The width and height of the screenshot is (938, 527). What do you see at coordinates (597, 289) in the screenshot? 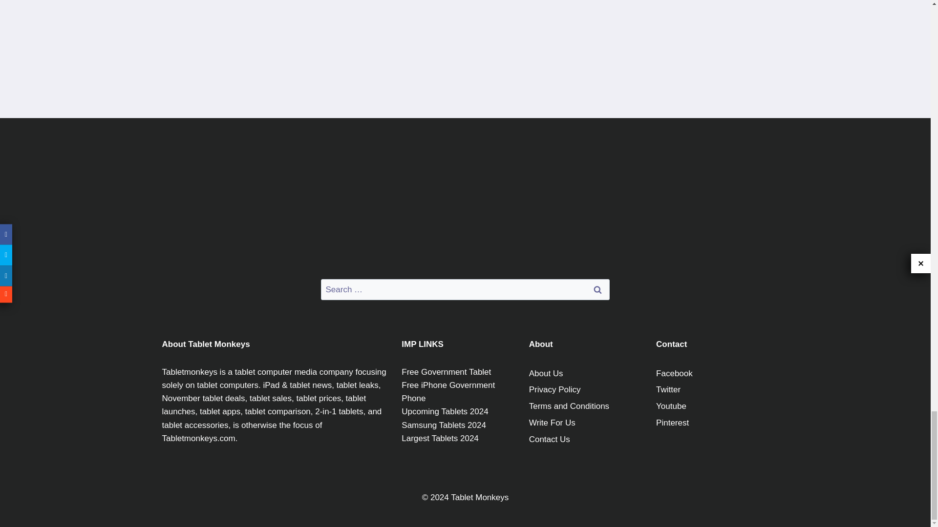
I see `Search` at bounding box center [597, 289].